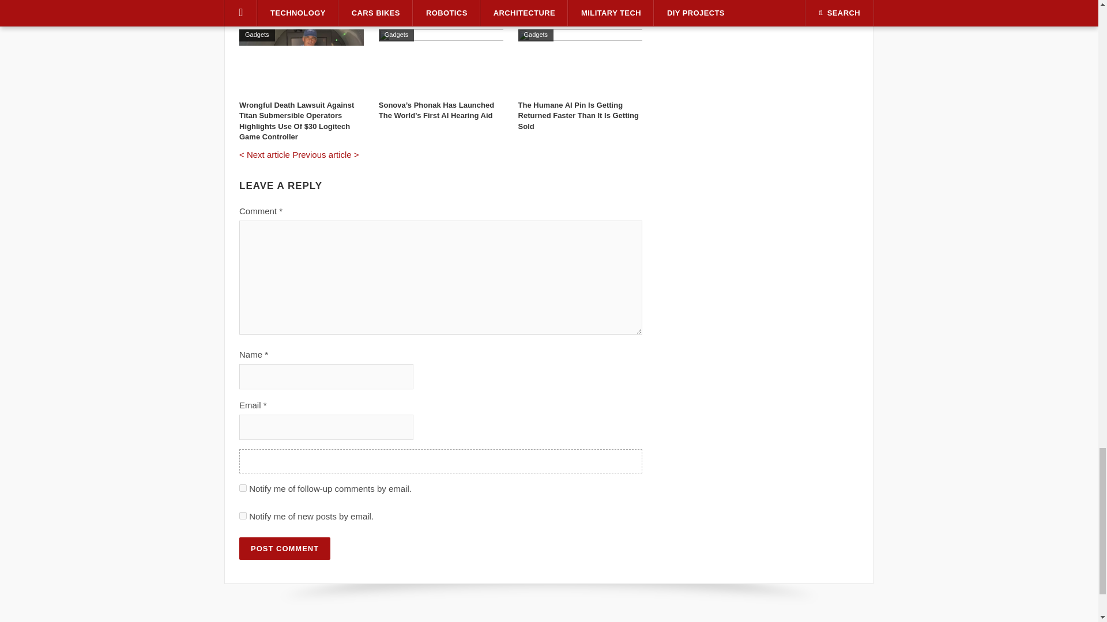  What do you see at coordinates (243, 515) in the screenshot?
I see `subscribe` at bounding box center [243, 515].